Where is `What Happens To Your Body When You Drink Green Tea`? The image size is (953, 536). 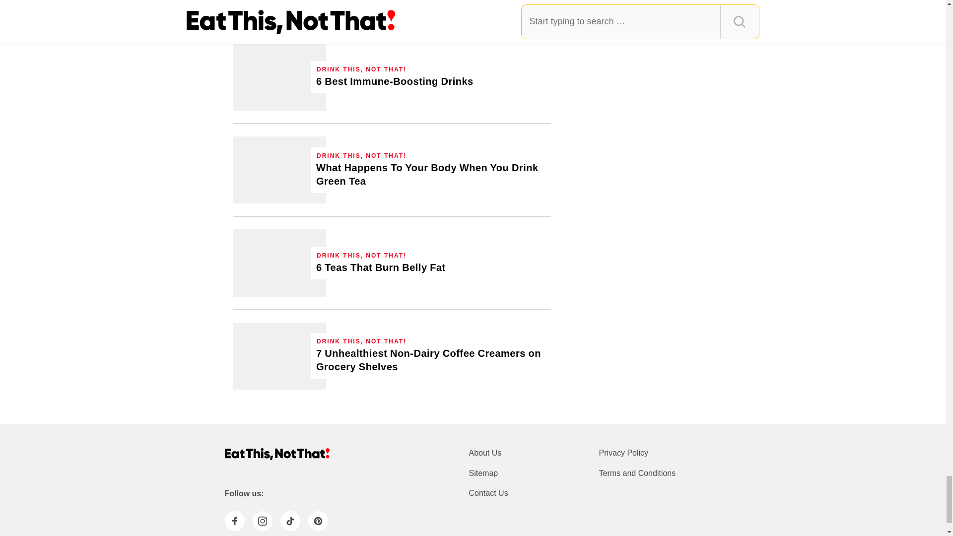
What Happens To Your Body When You Drink Green Tea is located at coordinates (279, 170).